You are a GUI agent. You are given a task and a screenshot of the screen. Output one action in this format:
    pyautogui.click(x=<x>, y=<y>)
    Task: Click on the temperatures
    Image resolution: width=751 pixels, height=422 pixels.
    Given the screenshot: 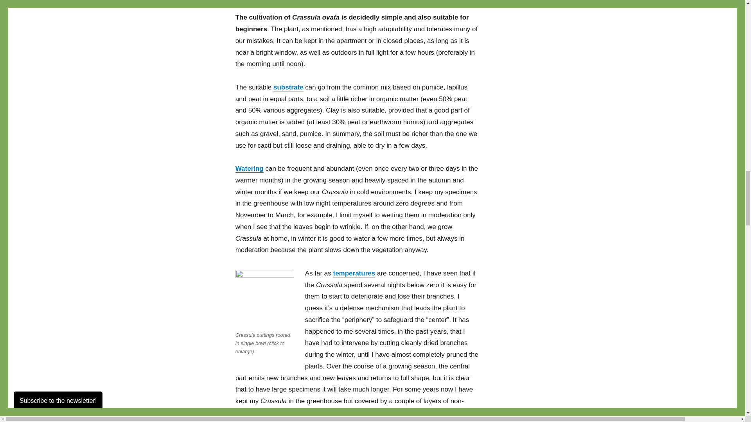 What is the action you would take?
    pyautogui.click(x=354, y=273)
    